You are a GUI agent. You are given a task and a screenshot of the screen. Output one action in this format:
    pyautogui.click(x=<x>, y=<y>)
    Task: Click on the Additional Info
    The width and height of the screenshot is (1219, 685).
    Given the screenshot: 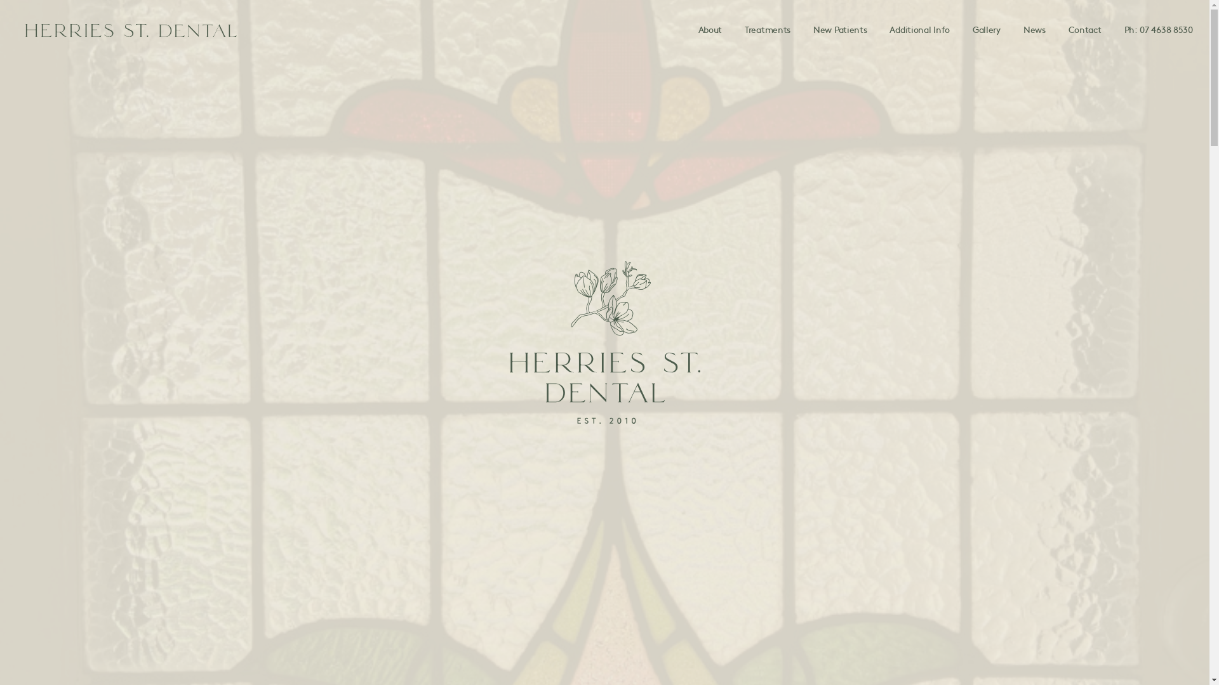 What is the action you would take?
    pyautogui.click(x=919, y=29)
    